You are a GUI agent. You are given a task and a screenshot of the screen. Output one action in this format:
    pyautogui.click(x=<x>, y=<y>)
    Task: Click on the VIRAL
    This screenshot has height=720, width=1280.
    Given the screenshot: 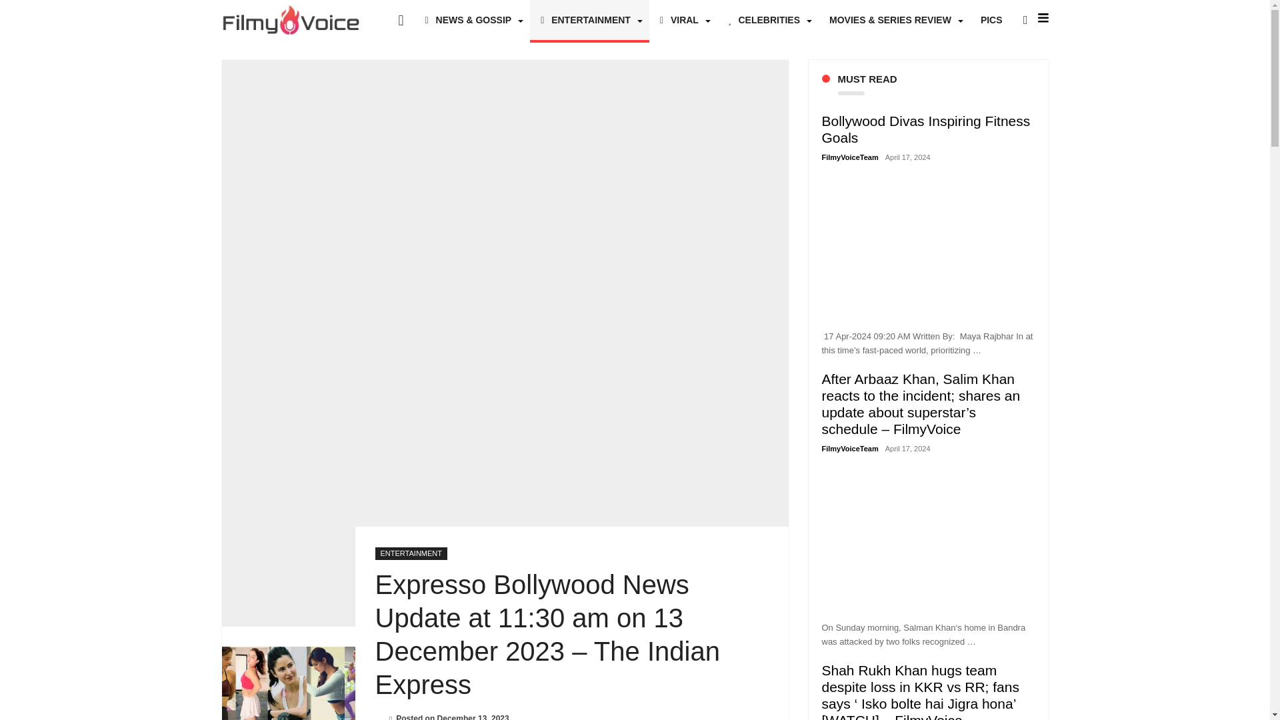 What is the action you would take?
    pyautogui.click(x=683, y=20)
    